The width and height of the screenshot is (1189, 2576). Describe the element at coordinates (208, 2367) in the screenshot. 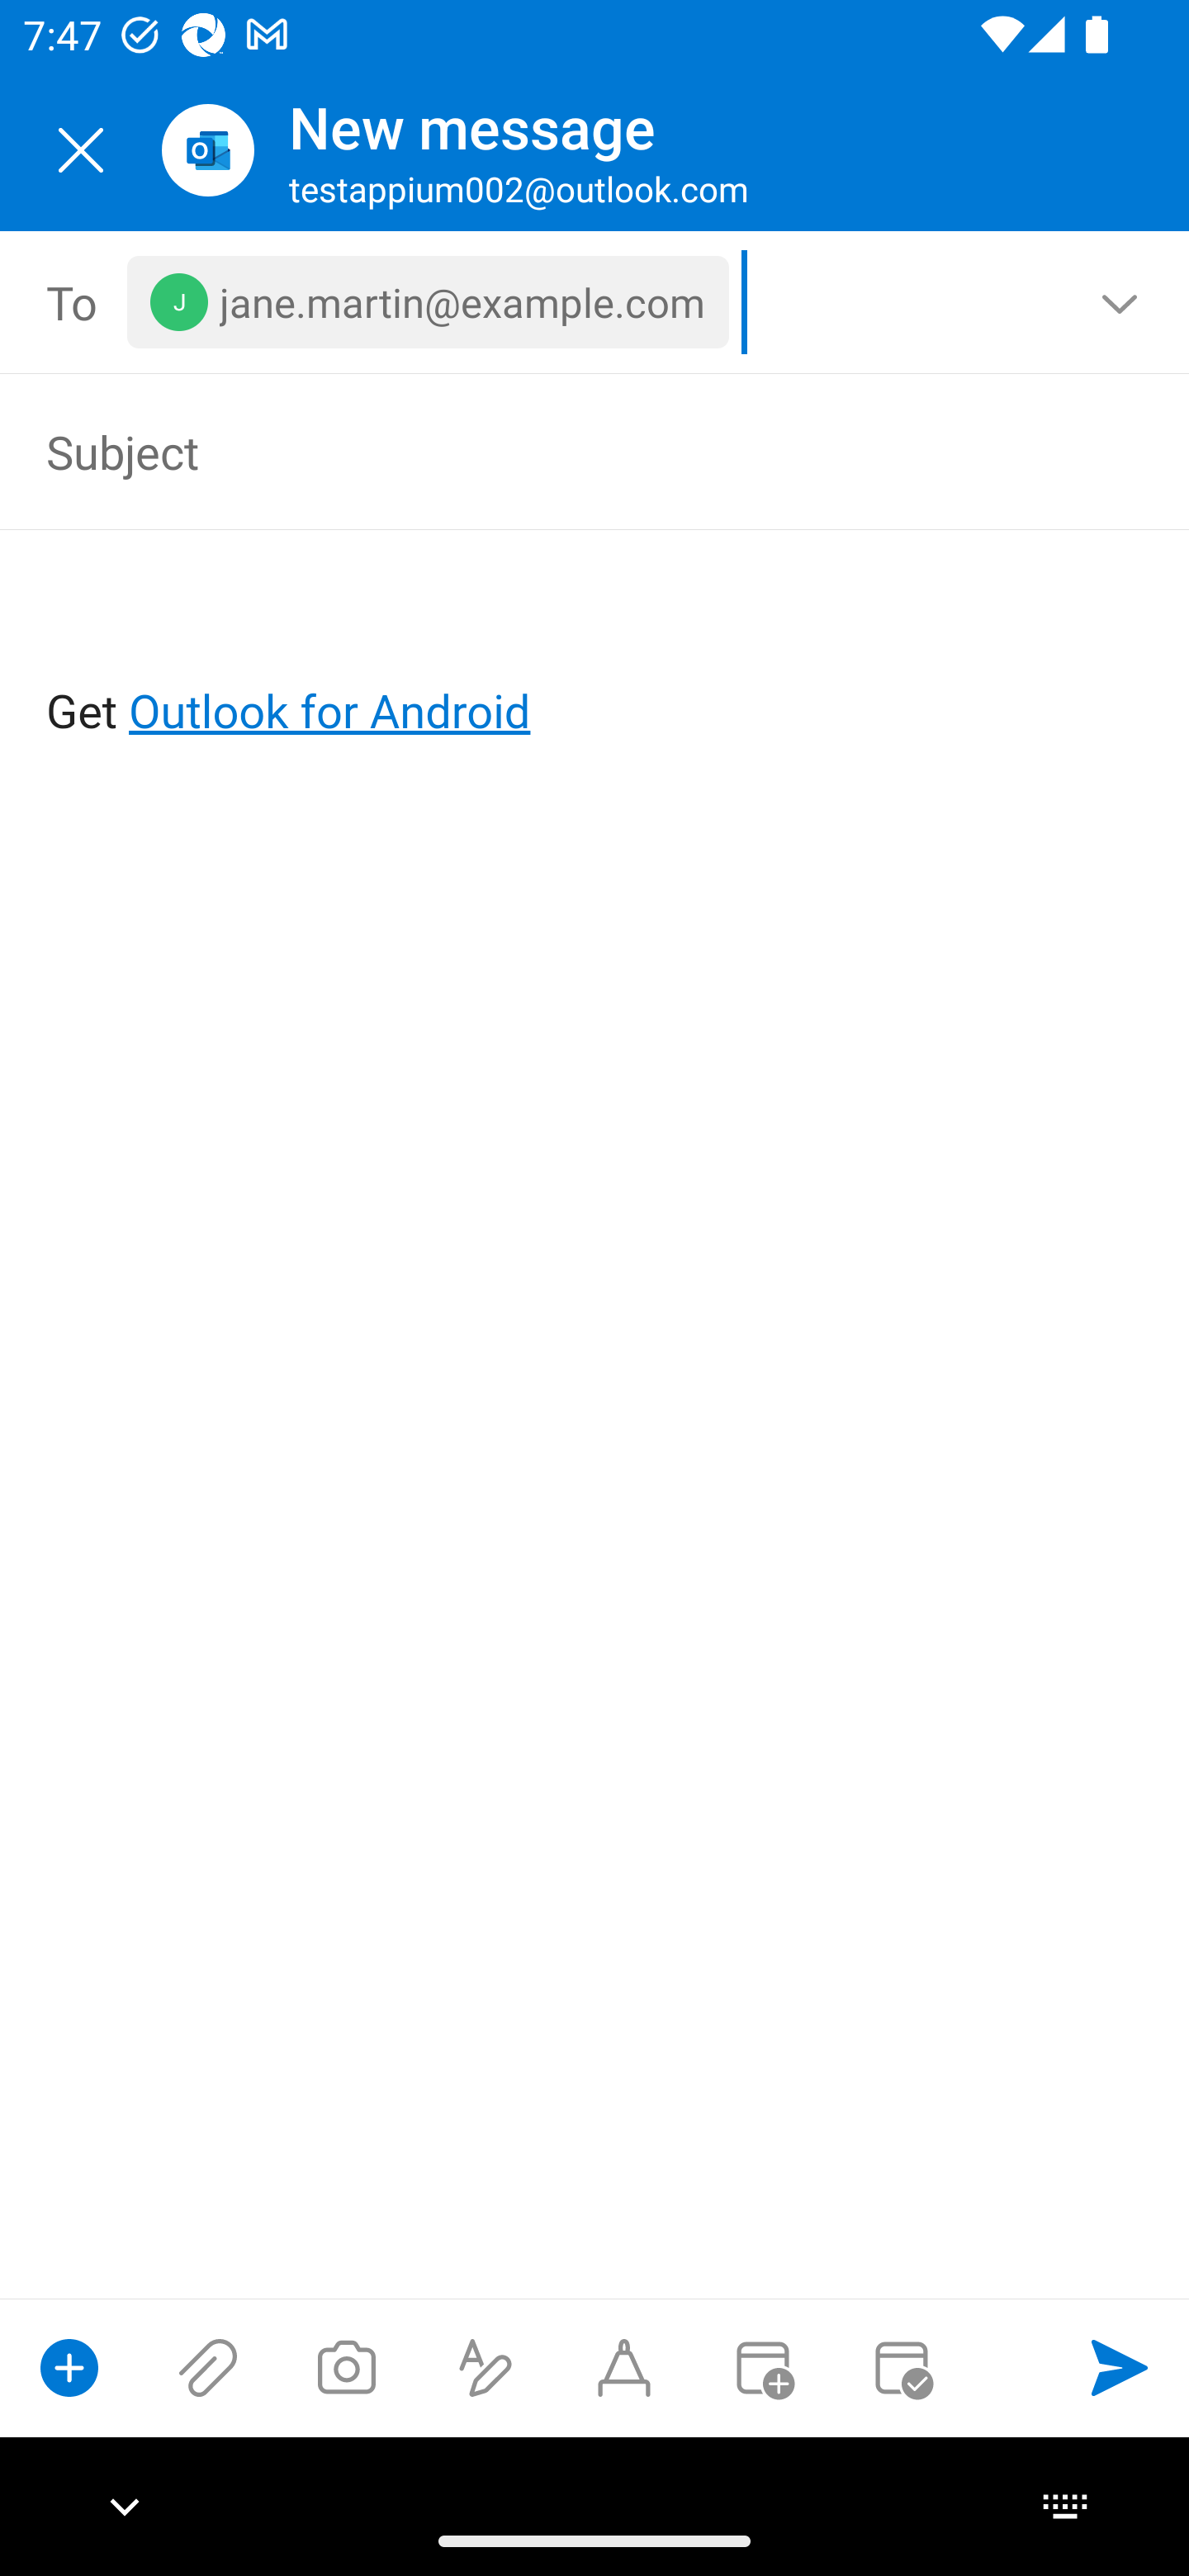

I see `Attach files` at that location.